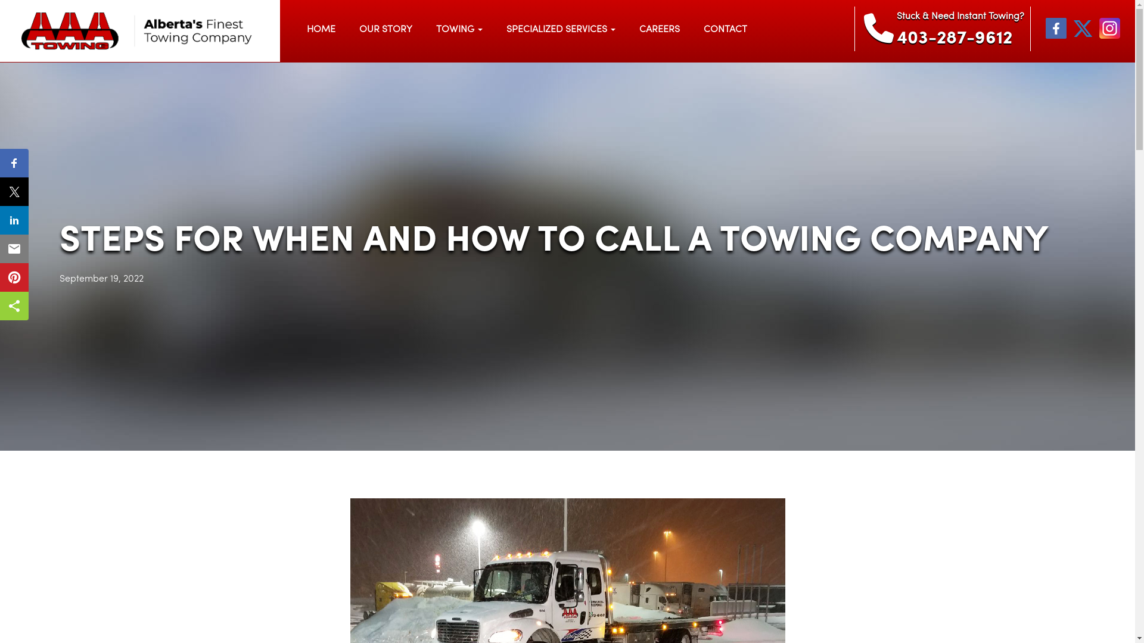  Describe the element at coordinates (726, 30) in the screenshot. I see `CONTACT` at that location.